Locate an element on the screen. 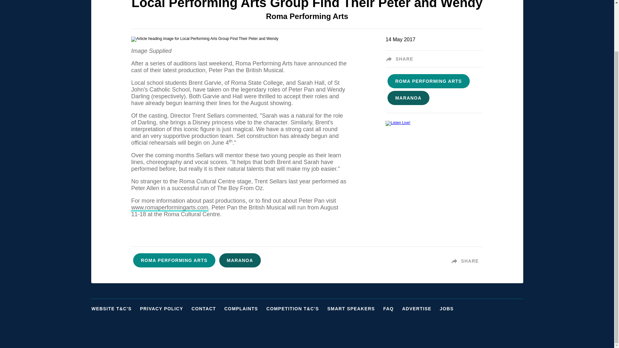 The width and height of the screenshot is (619, 348). ROMA PERFORMING ARTS is located at coordinates (429, 82).